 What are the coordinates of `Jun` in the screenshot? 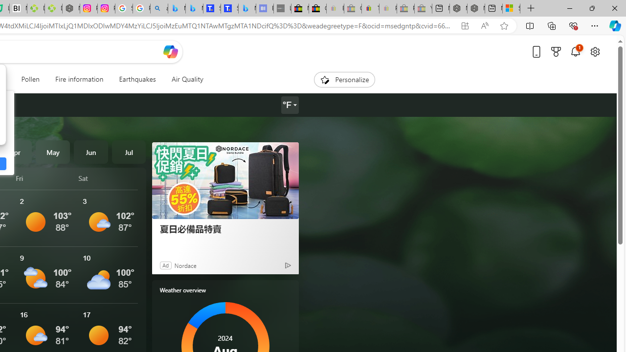 It's located at (91, 152).